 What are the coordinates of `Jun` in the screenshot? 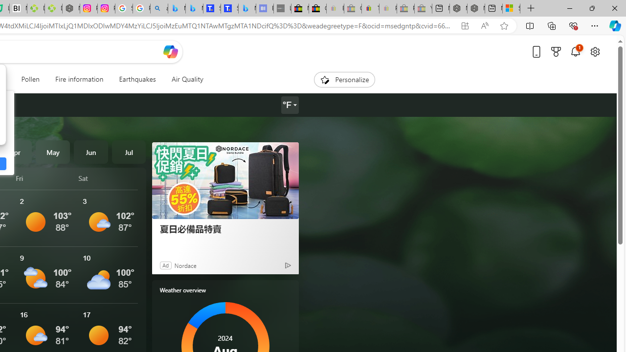 It's located at (91, 152).